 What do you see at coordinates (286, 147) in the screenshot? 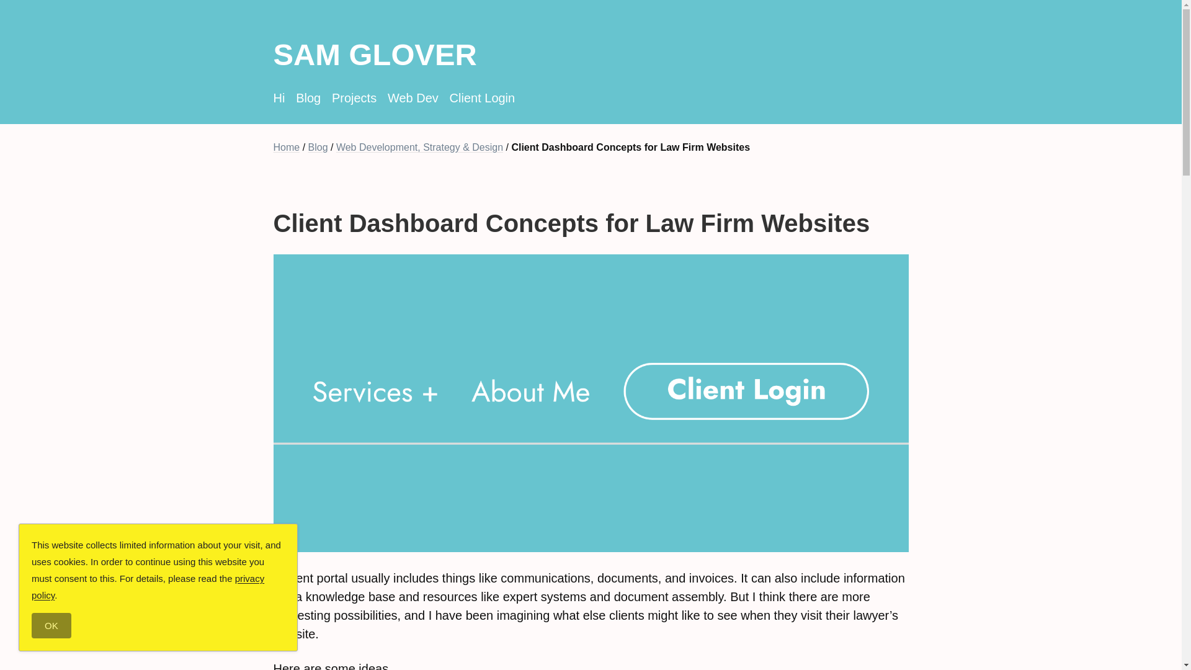
I see `Home` at bounding box center [286, 147].